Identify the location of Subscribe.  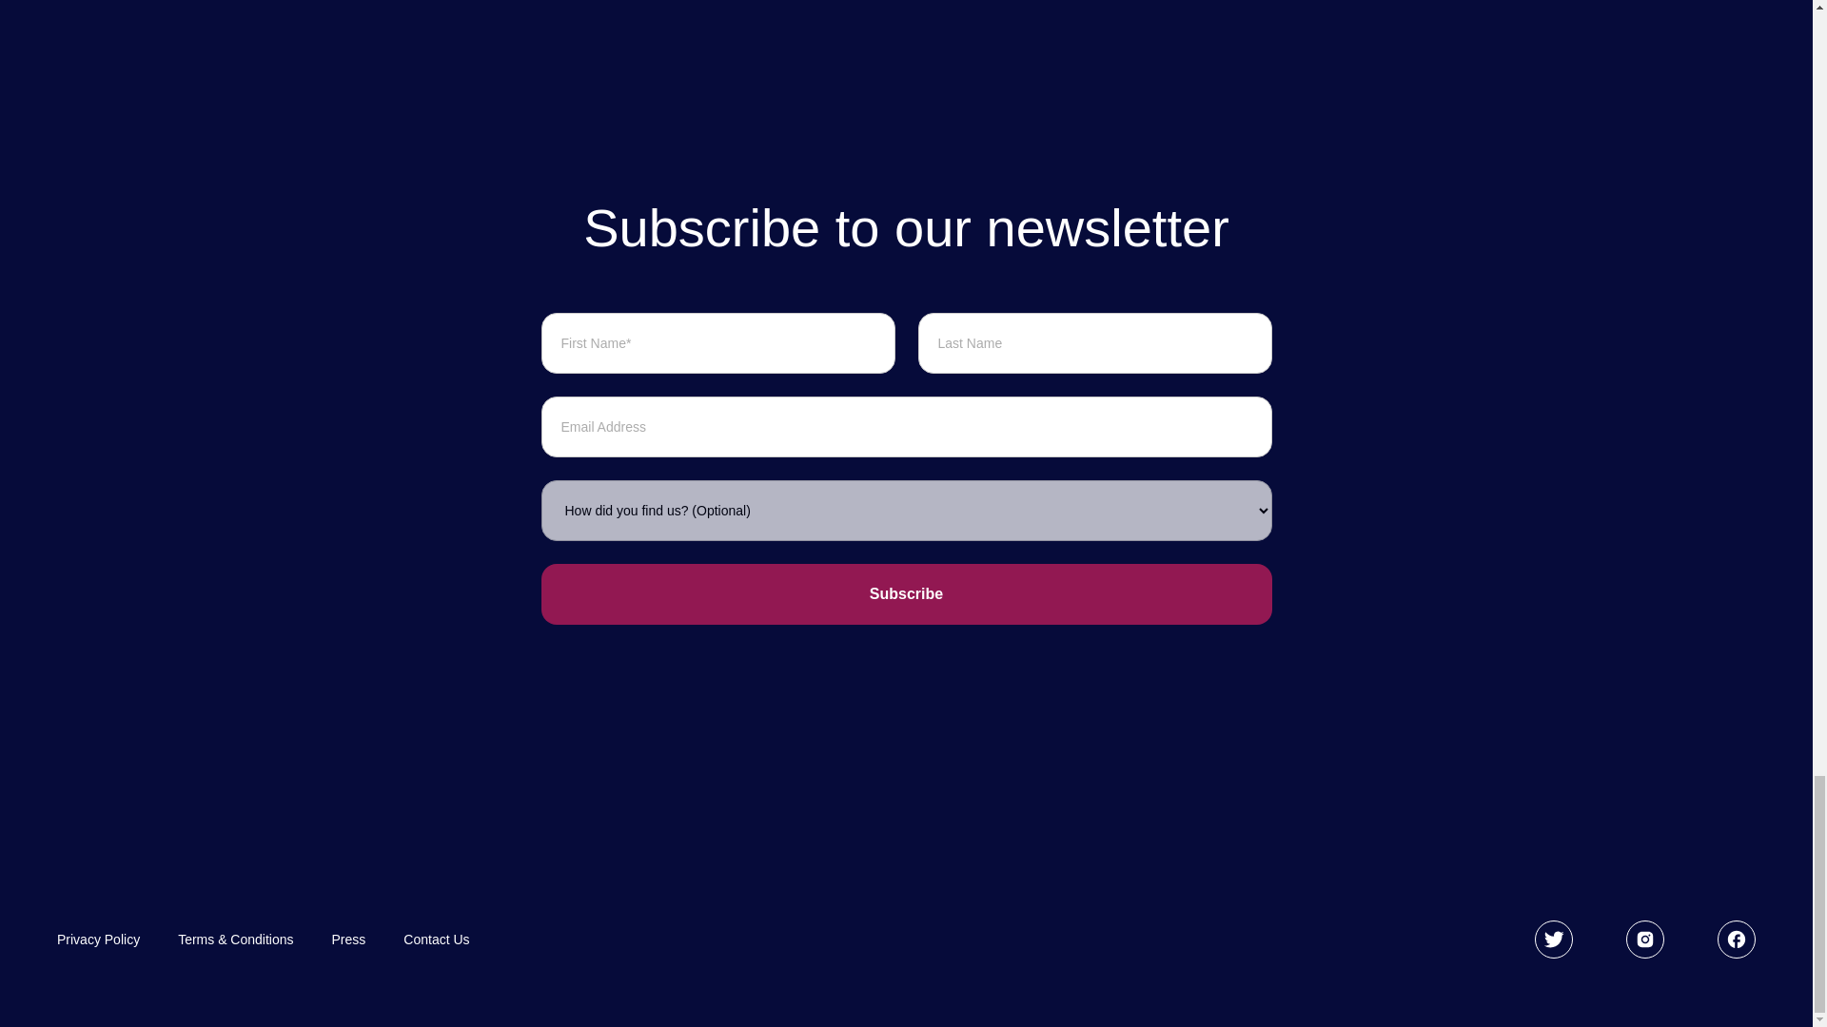
(906, 593).